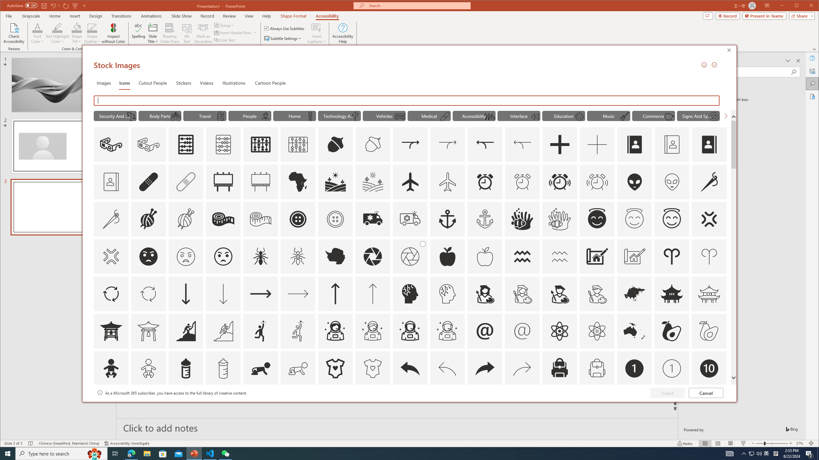 The height and width of the screenshot is (460, 819). What do you see at coordinates (635, 181) in the screenshot?
I see `AutomationID: Icons_AlienFace` at bounding box center [635, 181].